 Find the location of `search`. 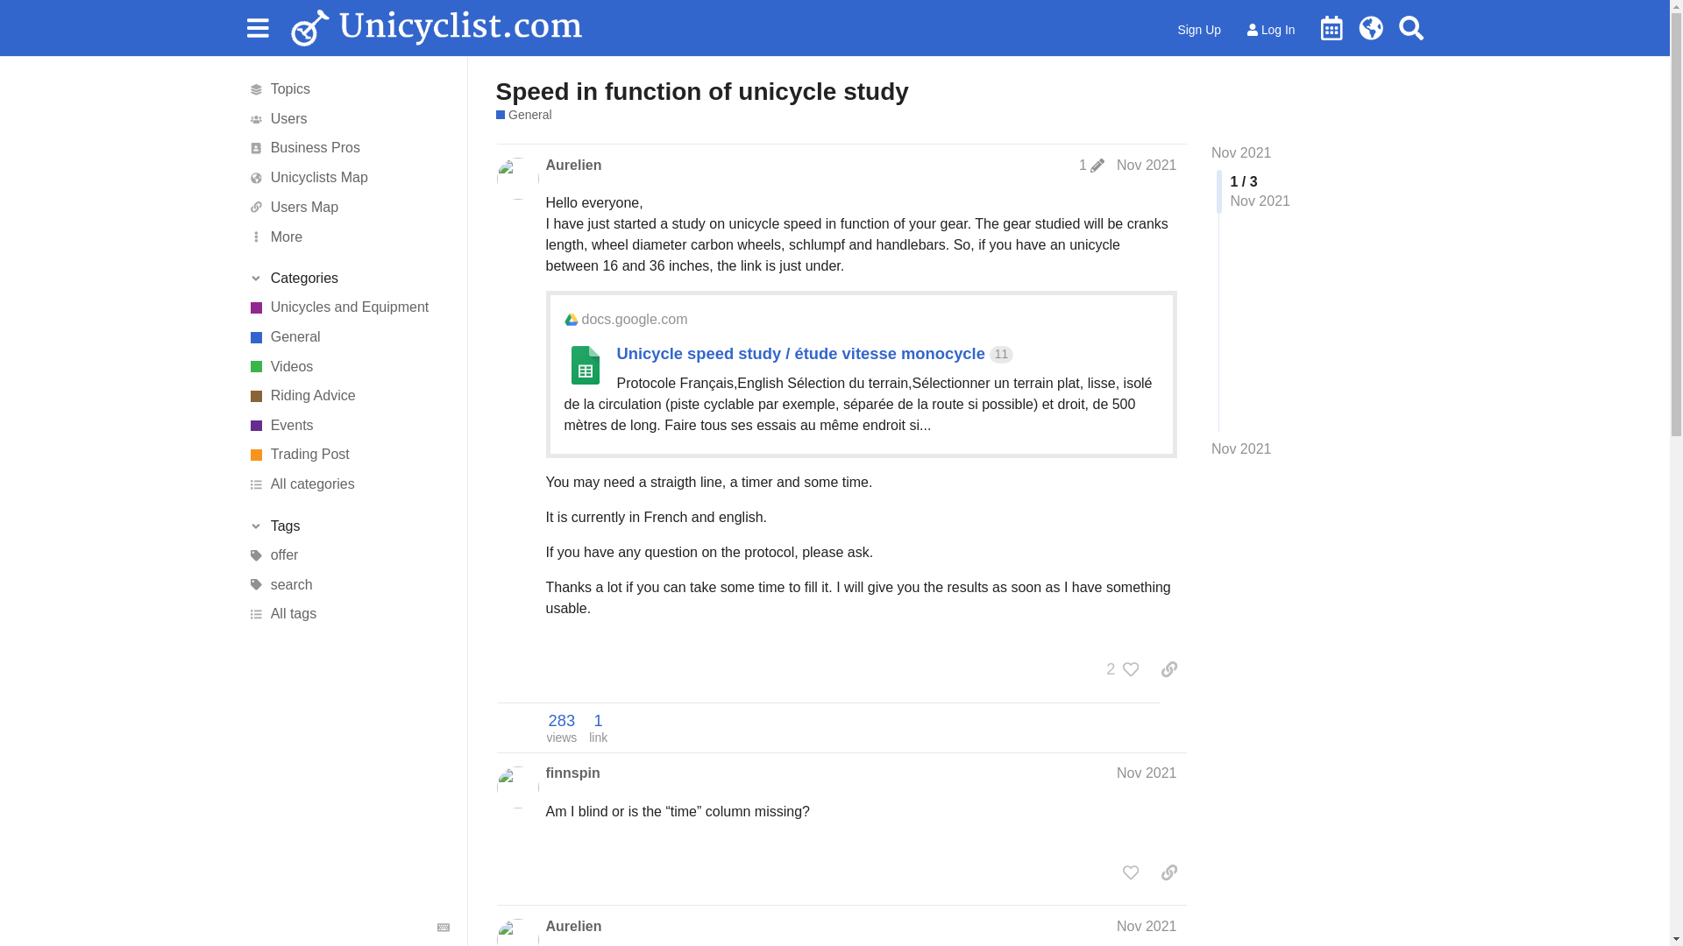

search is located at coordinates (348, 585).